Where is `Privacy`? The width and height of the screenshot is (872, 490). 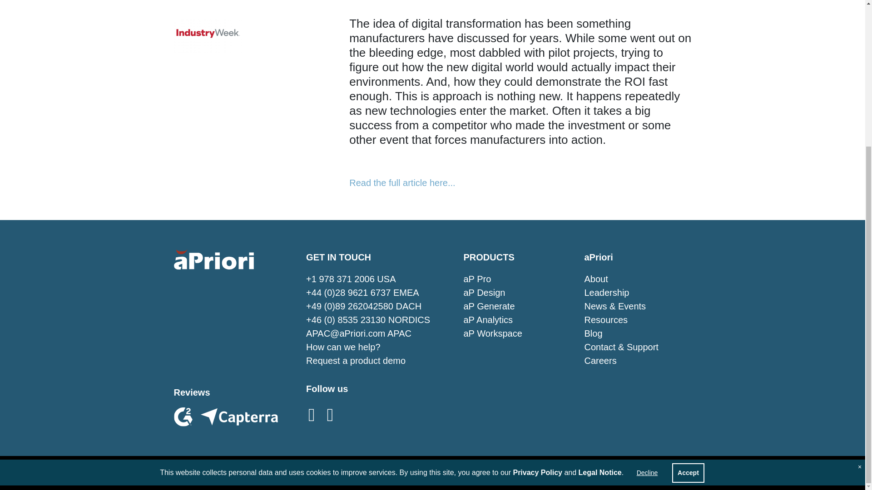
Privacy is located at coordinates (440, 473).